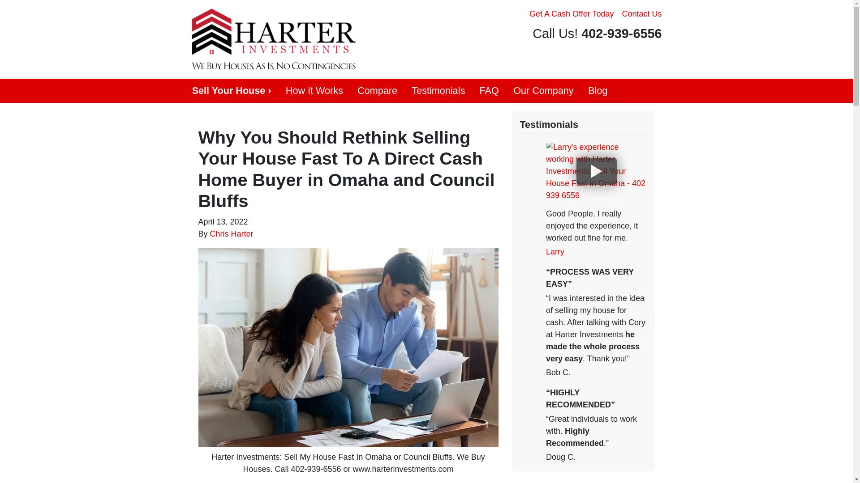 The height and width of the screenshot is (483, 860). Describe the element at coordinates (232, 234) in the screenshot. I see `Chris Harter` at that location.